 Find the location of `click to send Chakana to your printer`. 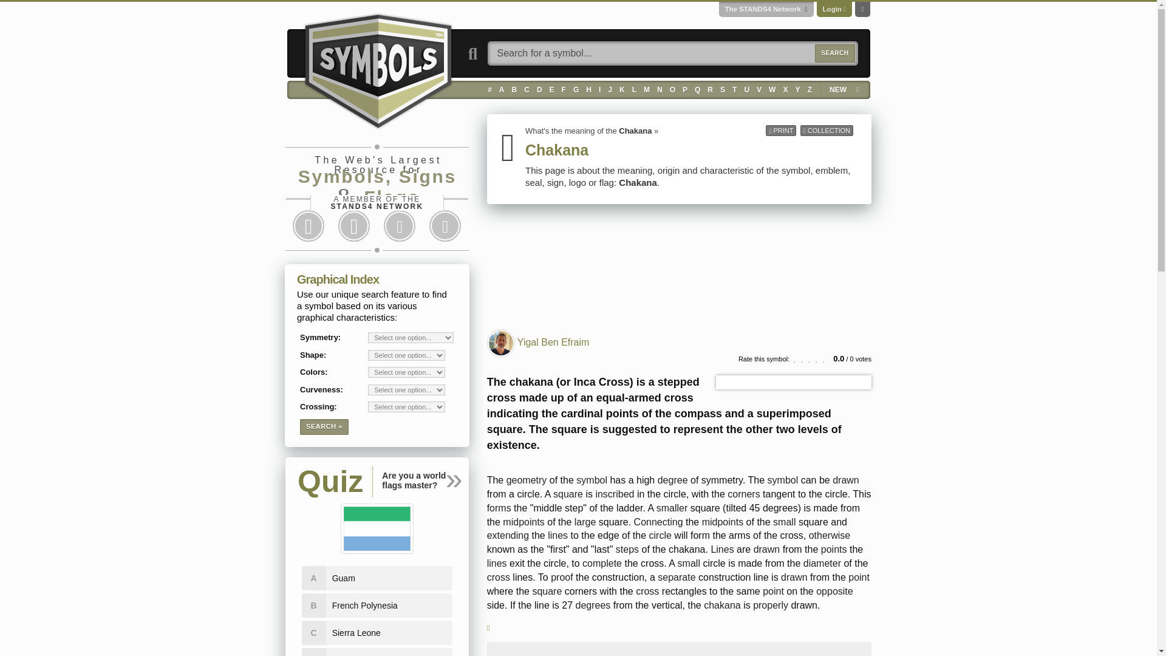

click to send Chakana to your printer is located at coordinates (781, 130).